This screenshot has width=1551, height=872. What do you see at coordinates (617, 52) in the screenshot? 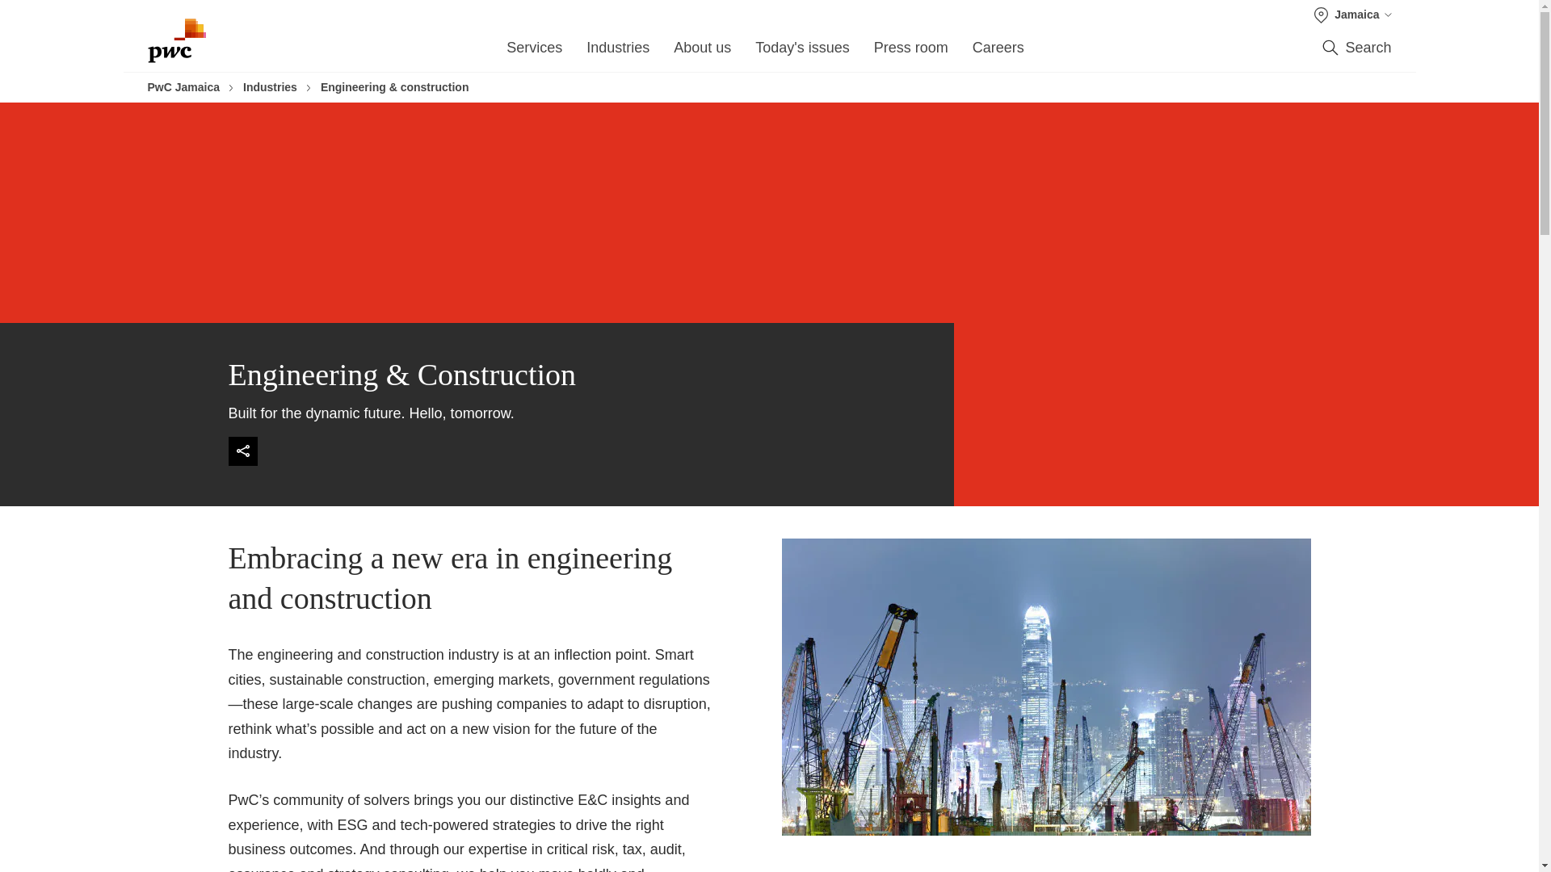
I see `Industries` at bounding box center [617, 52].